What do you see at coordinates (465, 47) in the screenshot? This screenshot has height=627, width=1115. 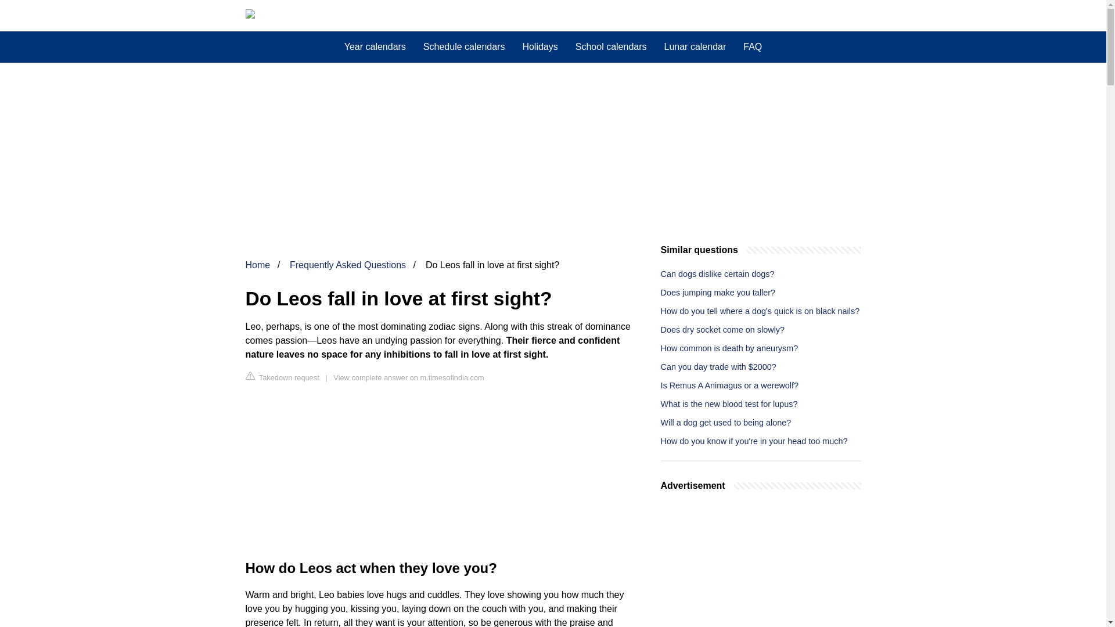 I see `Schedule calendars` at bounding box center [465, 47].